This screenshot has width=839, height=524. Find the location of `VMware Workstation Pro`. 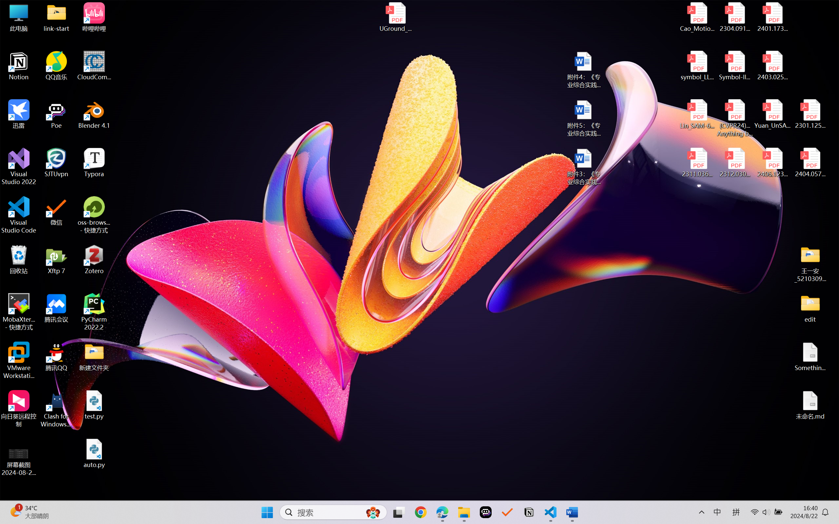

VMware Workstation Pro is located at coordinates (19, 361).